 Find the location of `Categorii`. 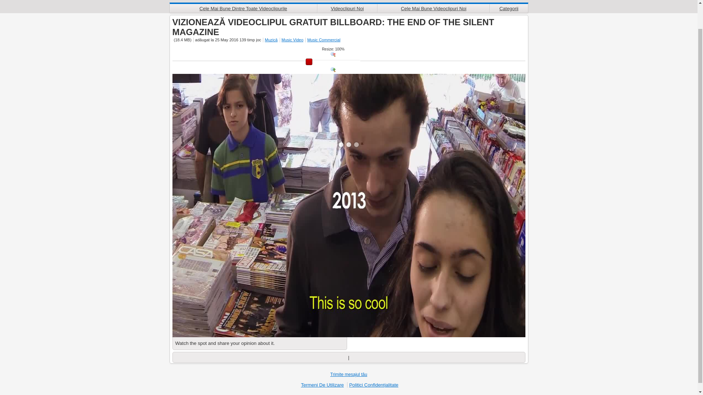

Categorii is located at coordinates (508, 8).